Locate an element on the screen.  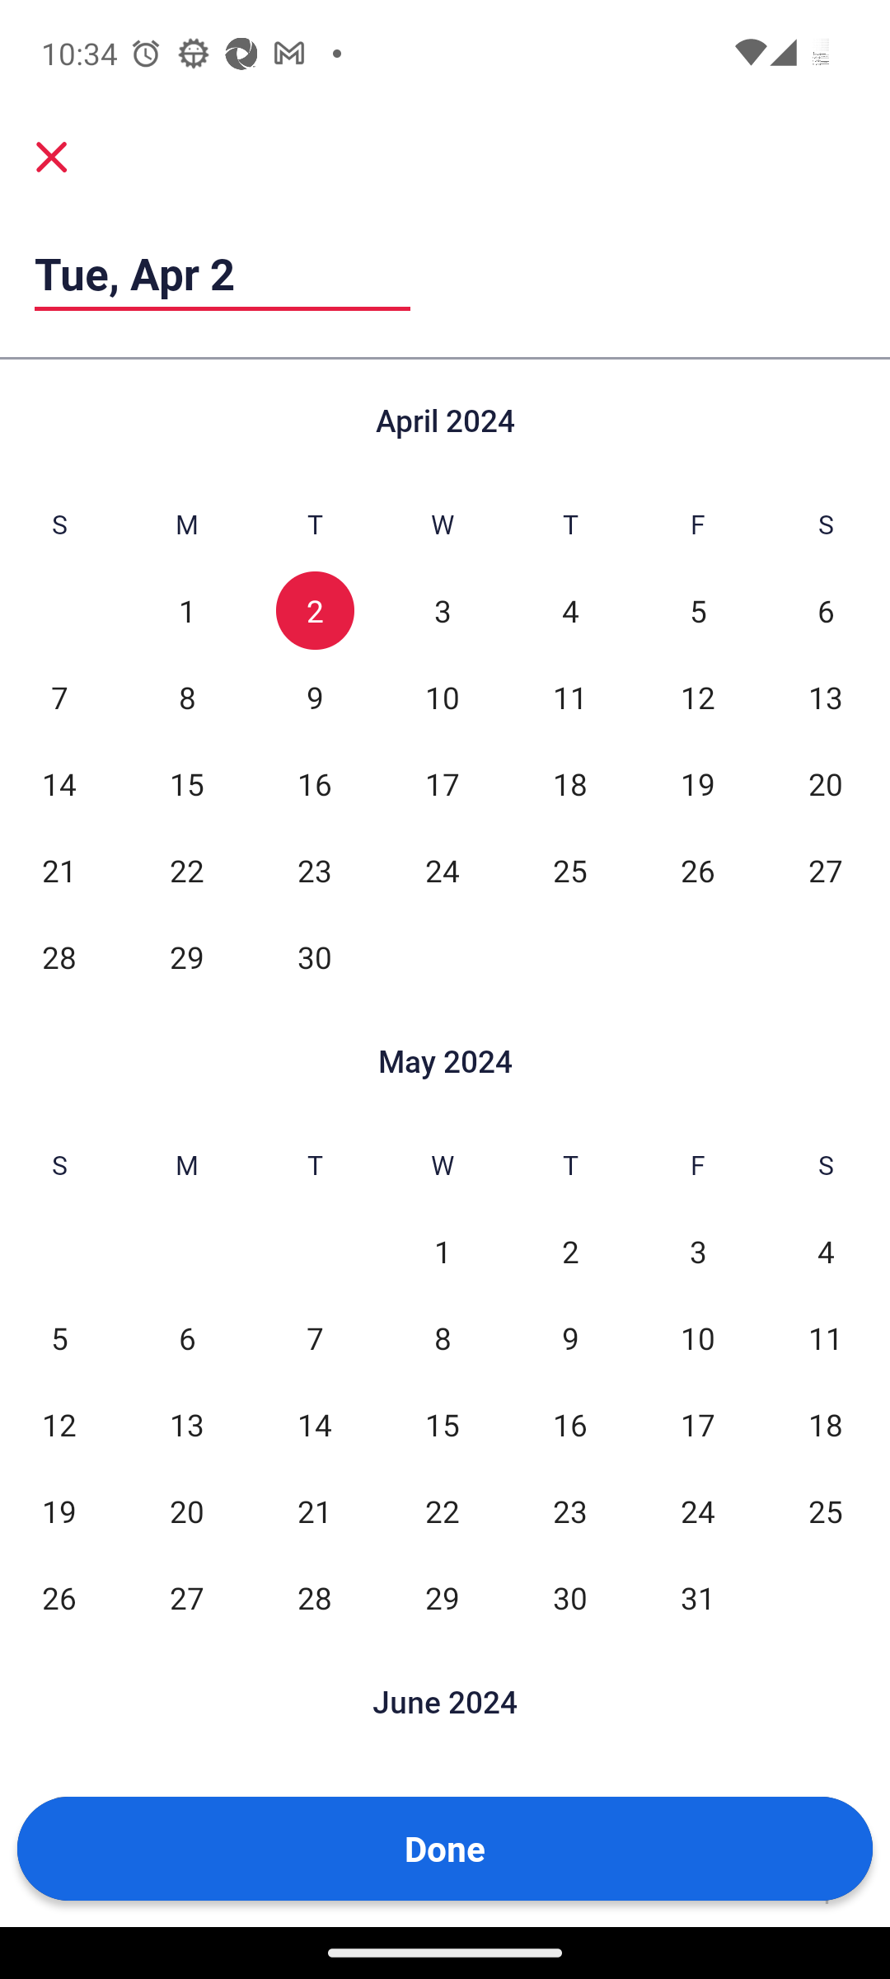
13 Mon, May 13, Not Selected is located at coordinates (186, 1425).